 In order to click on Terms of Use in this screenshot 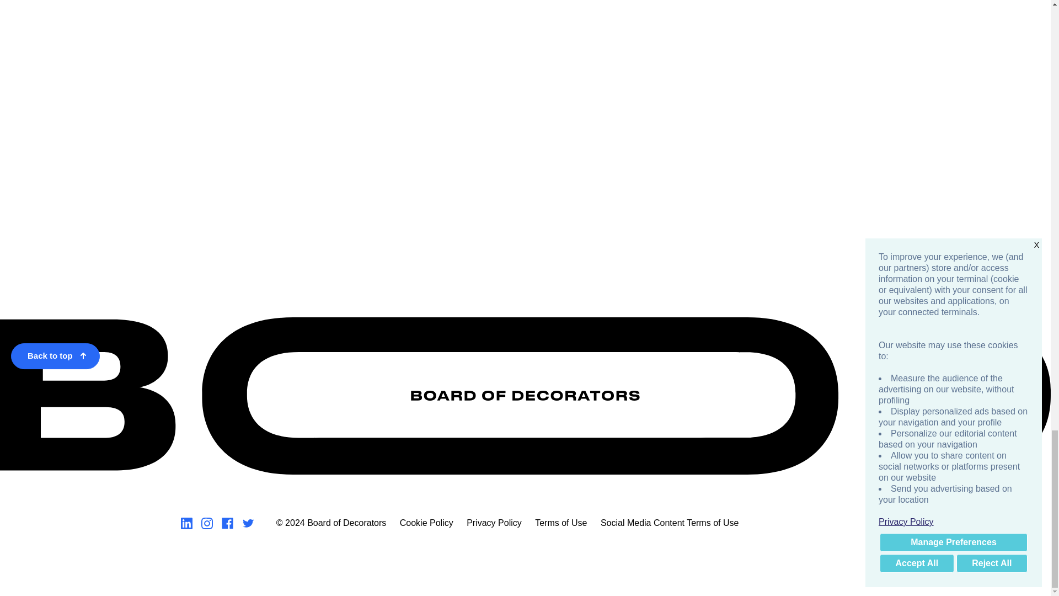, I will do `click(560, 522)`.